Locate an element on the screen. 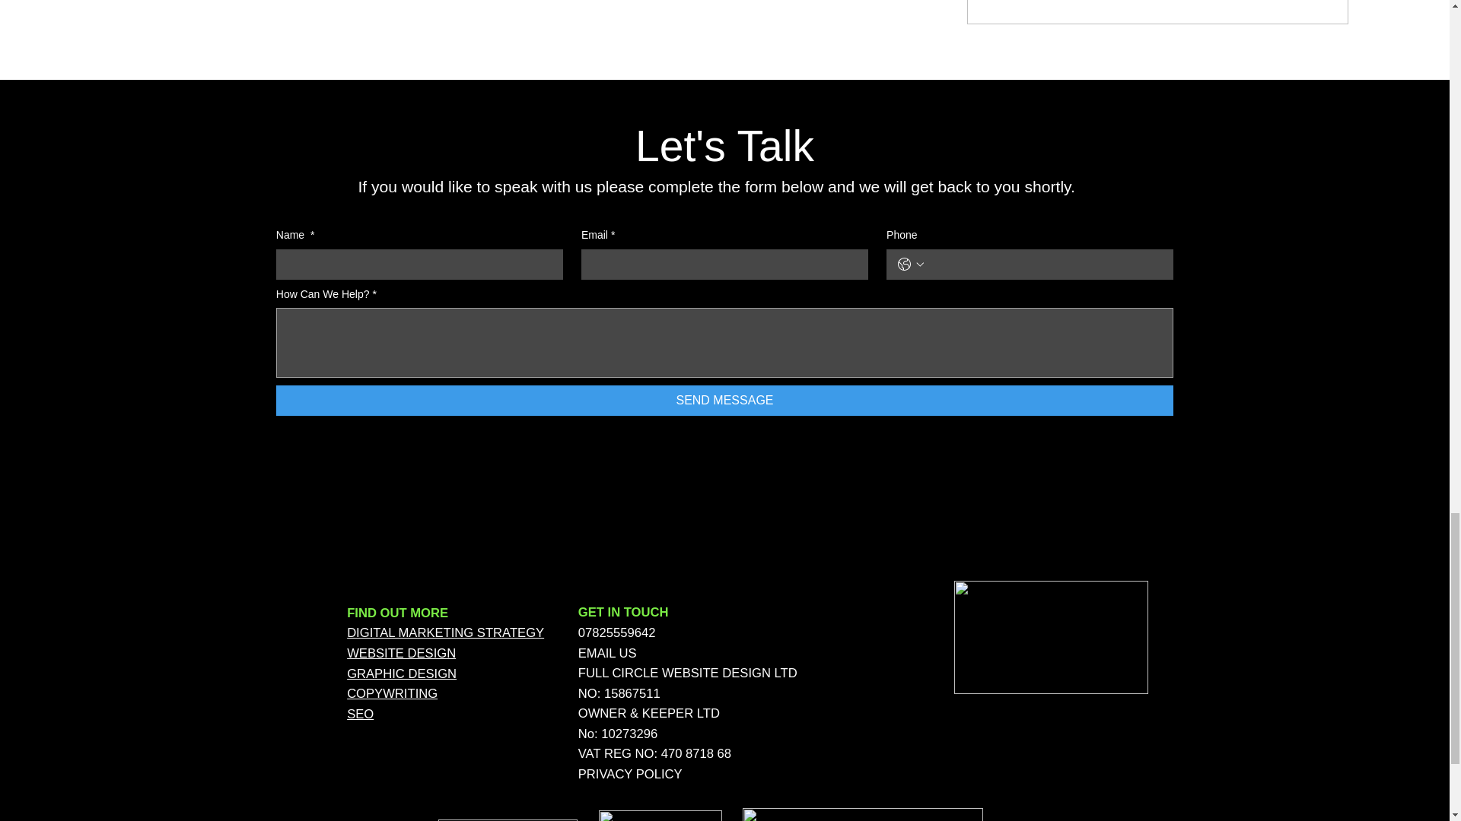  FULL CIRCLE WEBSITE DESIGN LTD NO: 15867511 is located at coordinates (688, 683).